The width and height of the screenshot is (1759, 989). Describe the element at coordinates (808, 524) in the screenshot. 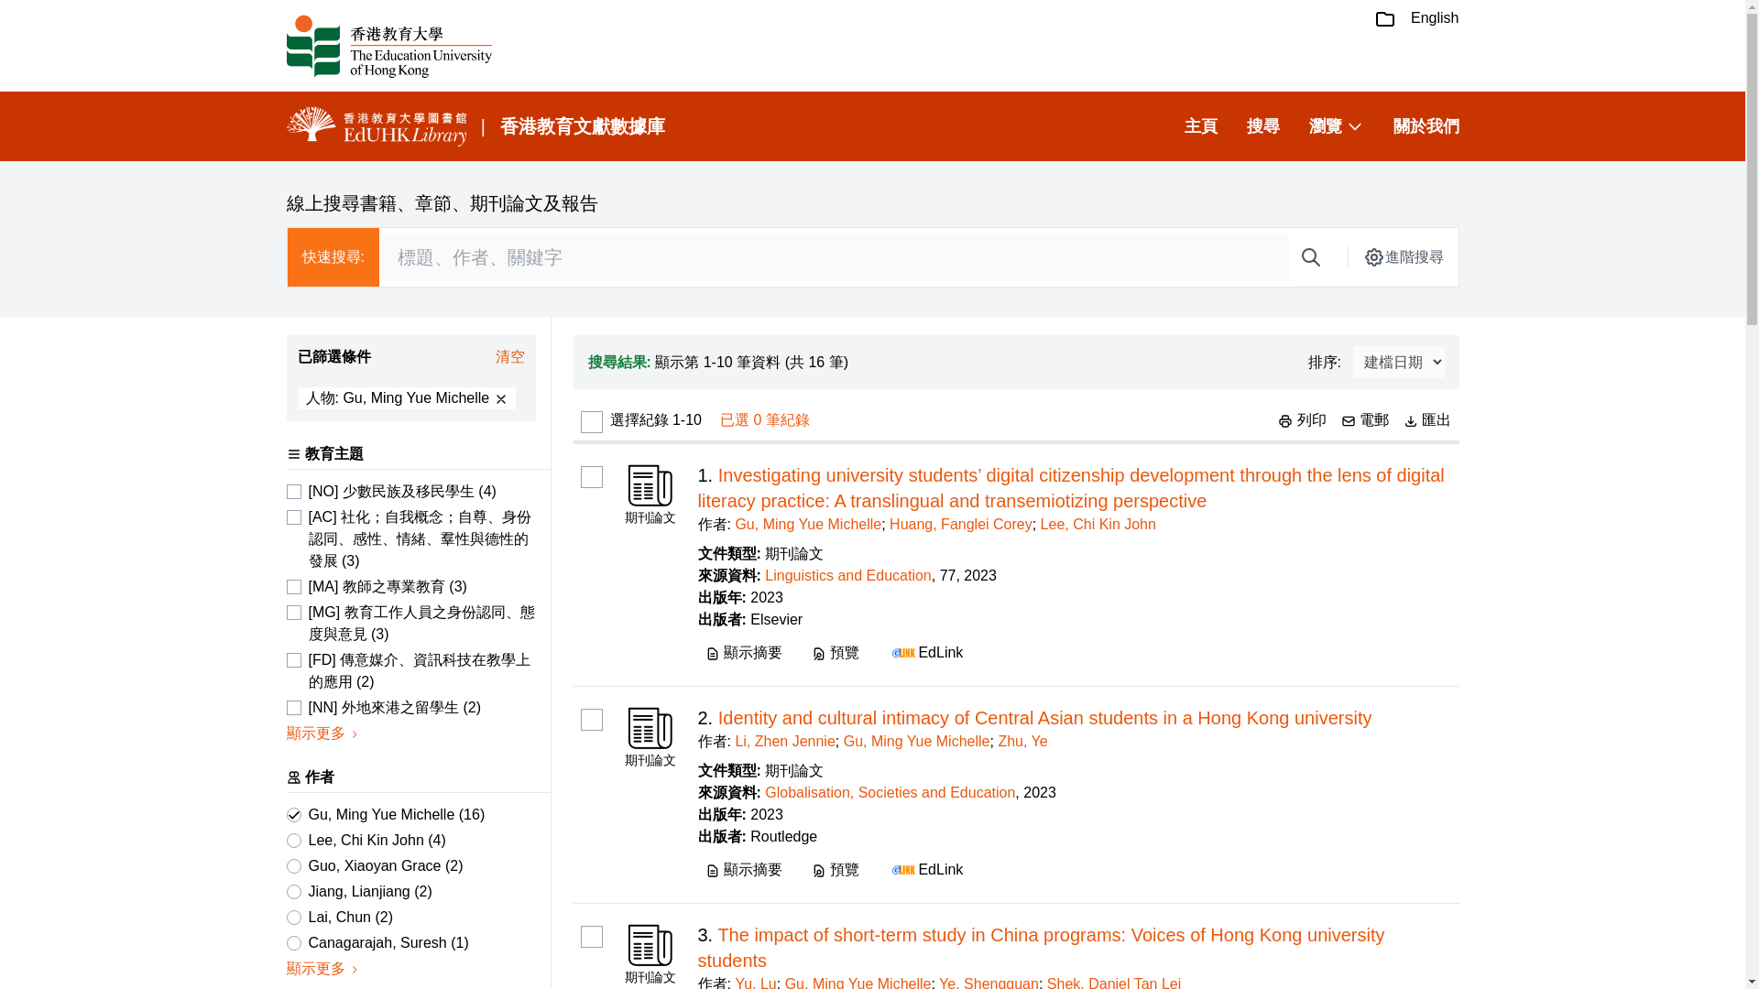

I see `Gu, Ming Yue Michelle` at that location.